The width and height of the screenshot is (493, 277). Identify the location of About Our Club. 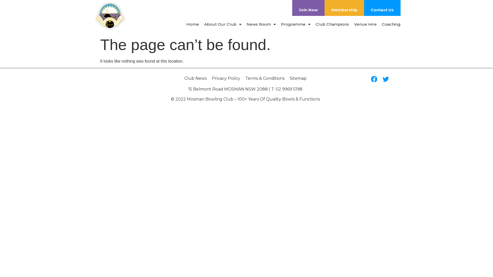
(223, 24).